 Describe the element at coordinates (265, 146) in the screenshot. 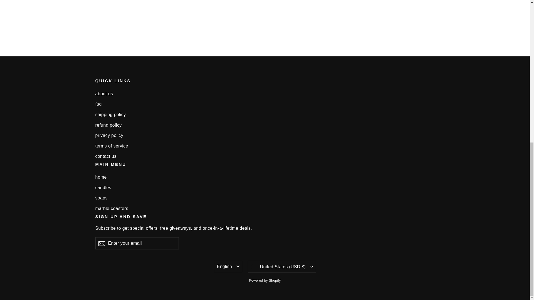

I see `terms of service` at that location.